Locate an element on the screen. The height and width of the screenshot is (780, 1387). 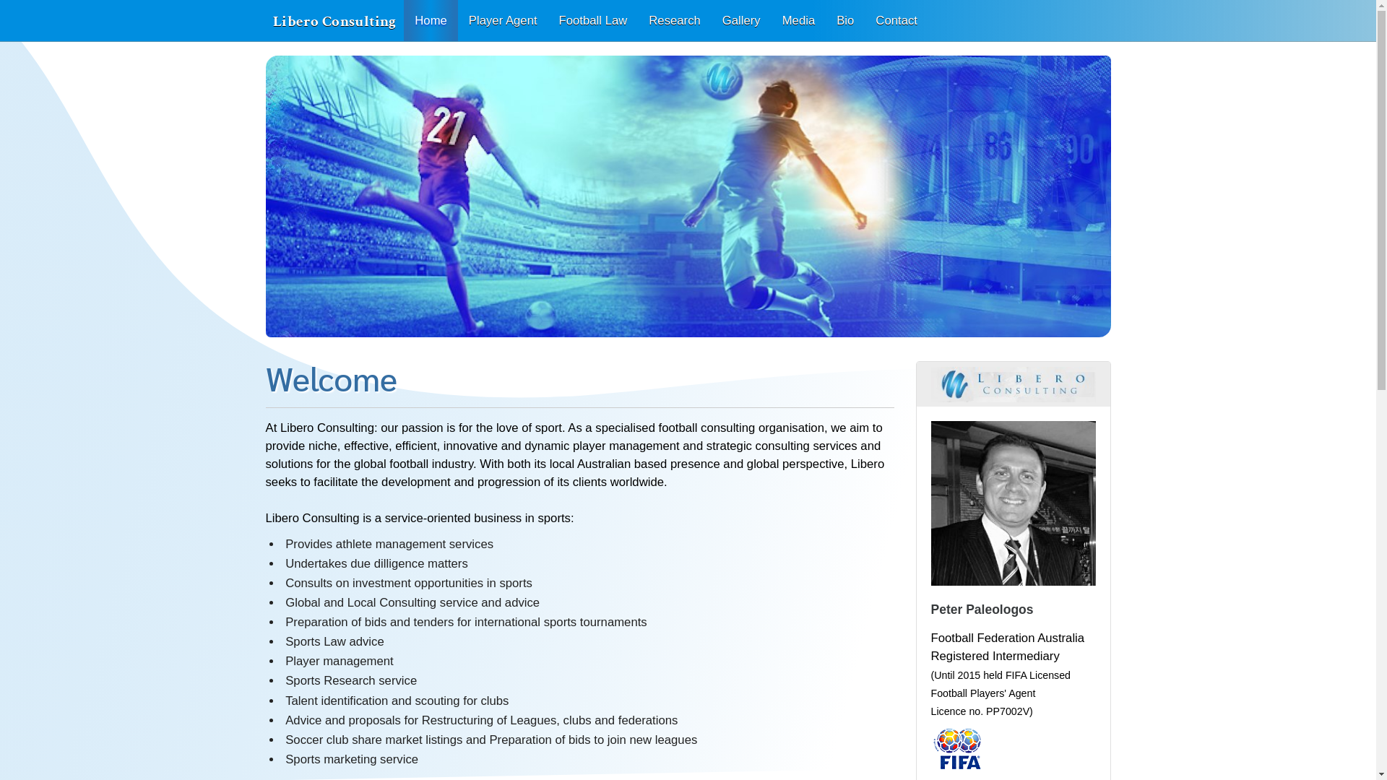
Football Law is located at coordinates (594, 20).